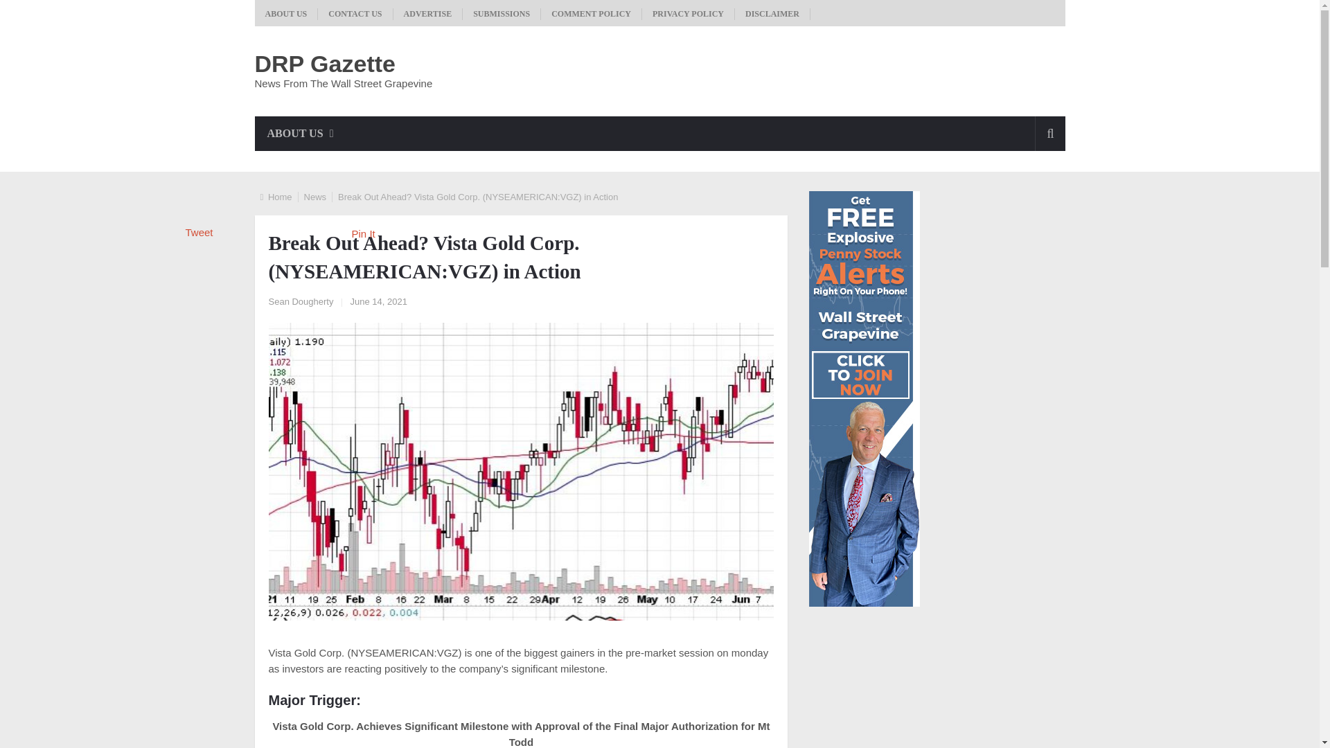 Image resolution: width=1330 pixels, height=748 pixels. Describe the element at coordinates (325, 64) in the screenshot. I see `DRP Gazette` at that location.